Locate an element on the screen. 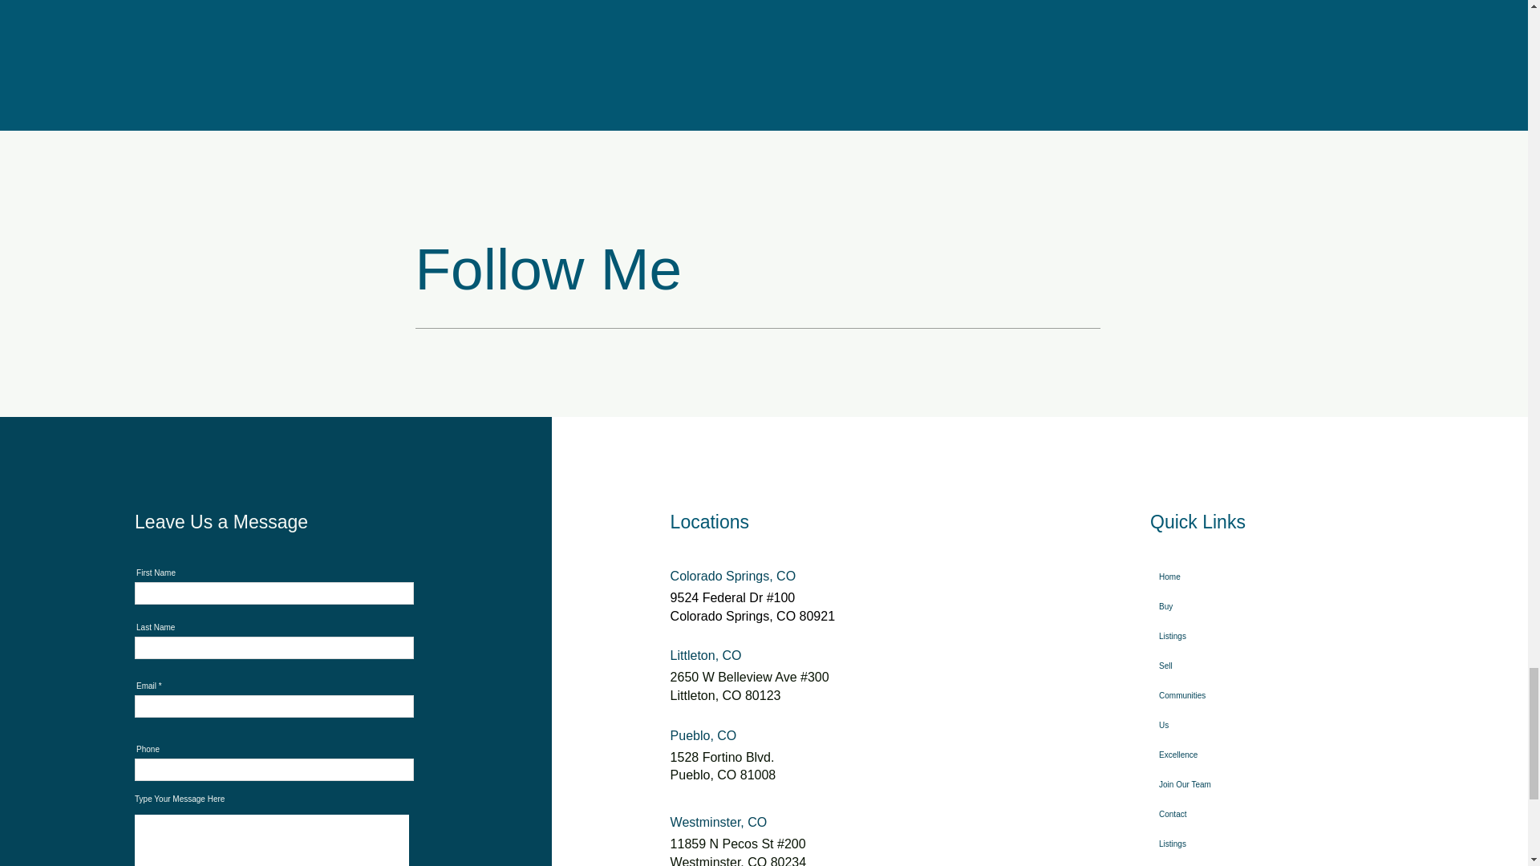  Home is located at coordinates (1204, 576).